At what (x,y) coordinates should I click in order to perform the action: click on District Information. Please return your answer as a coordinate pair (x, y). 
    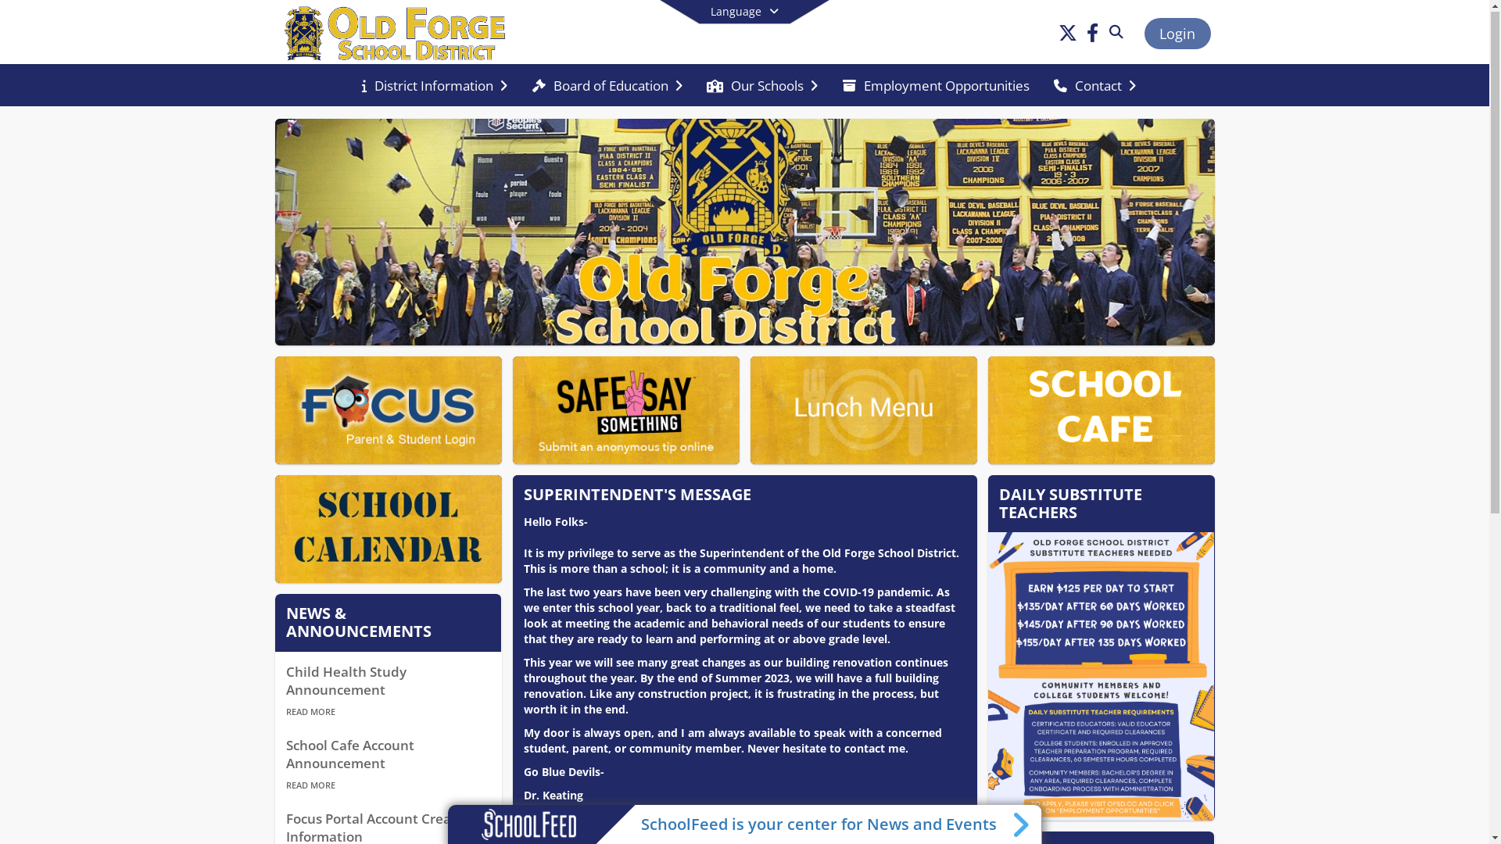
    Looking at the image, I should click on (435, 87).